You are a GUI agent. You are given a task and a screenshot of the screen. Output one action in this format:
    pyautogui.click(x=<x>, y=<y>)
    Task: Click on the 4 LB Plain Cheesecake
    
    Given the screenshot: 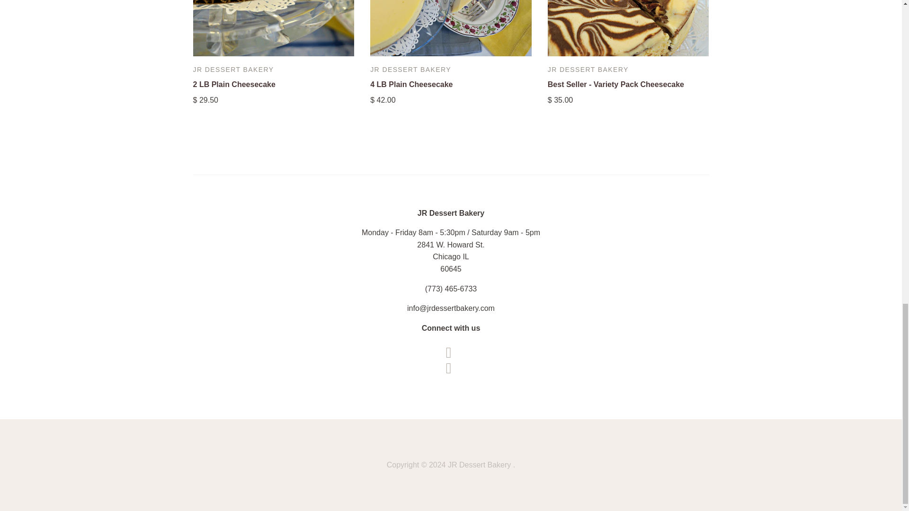 What is the action you would take?
    pyautogui.click(x=411, y=84)
    